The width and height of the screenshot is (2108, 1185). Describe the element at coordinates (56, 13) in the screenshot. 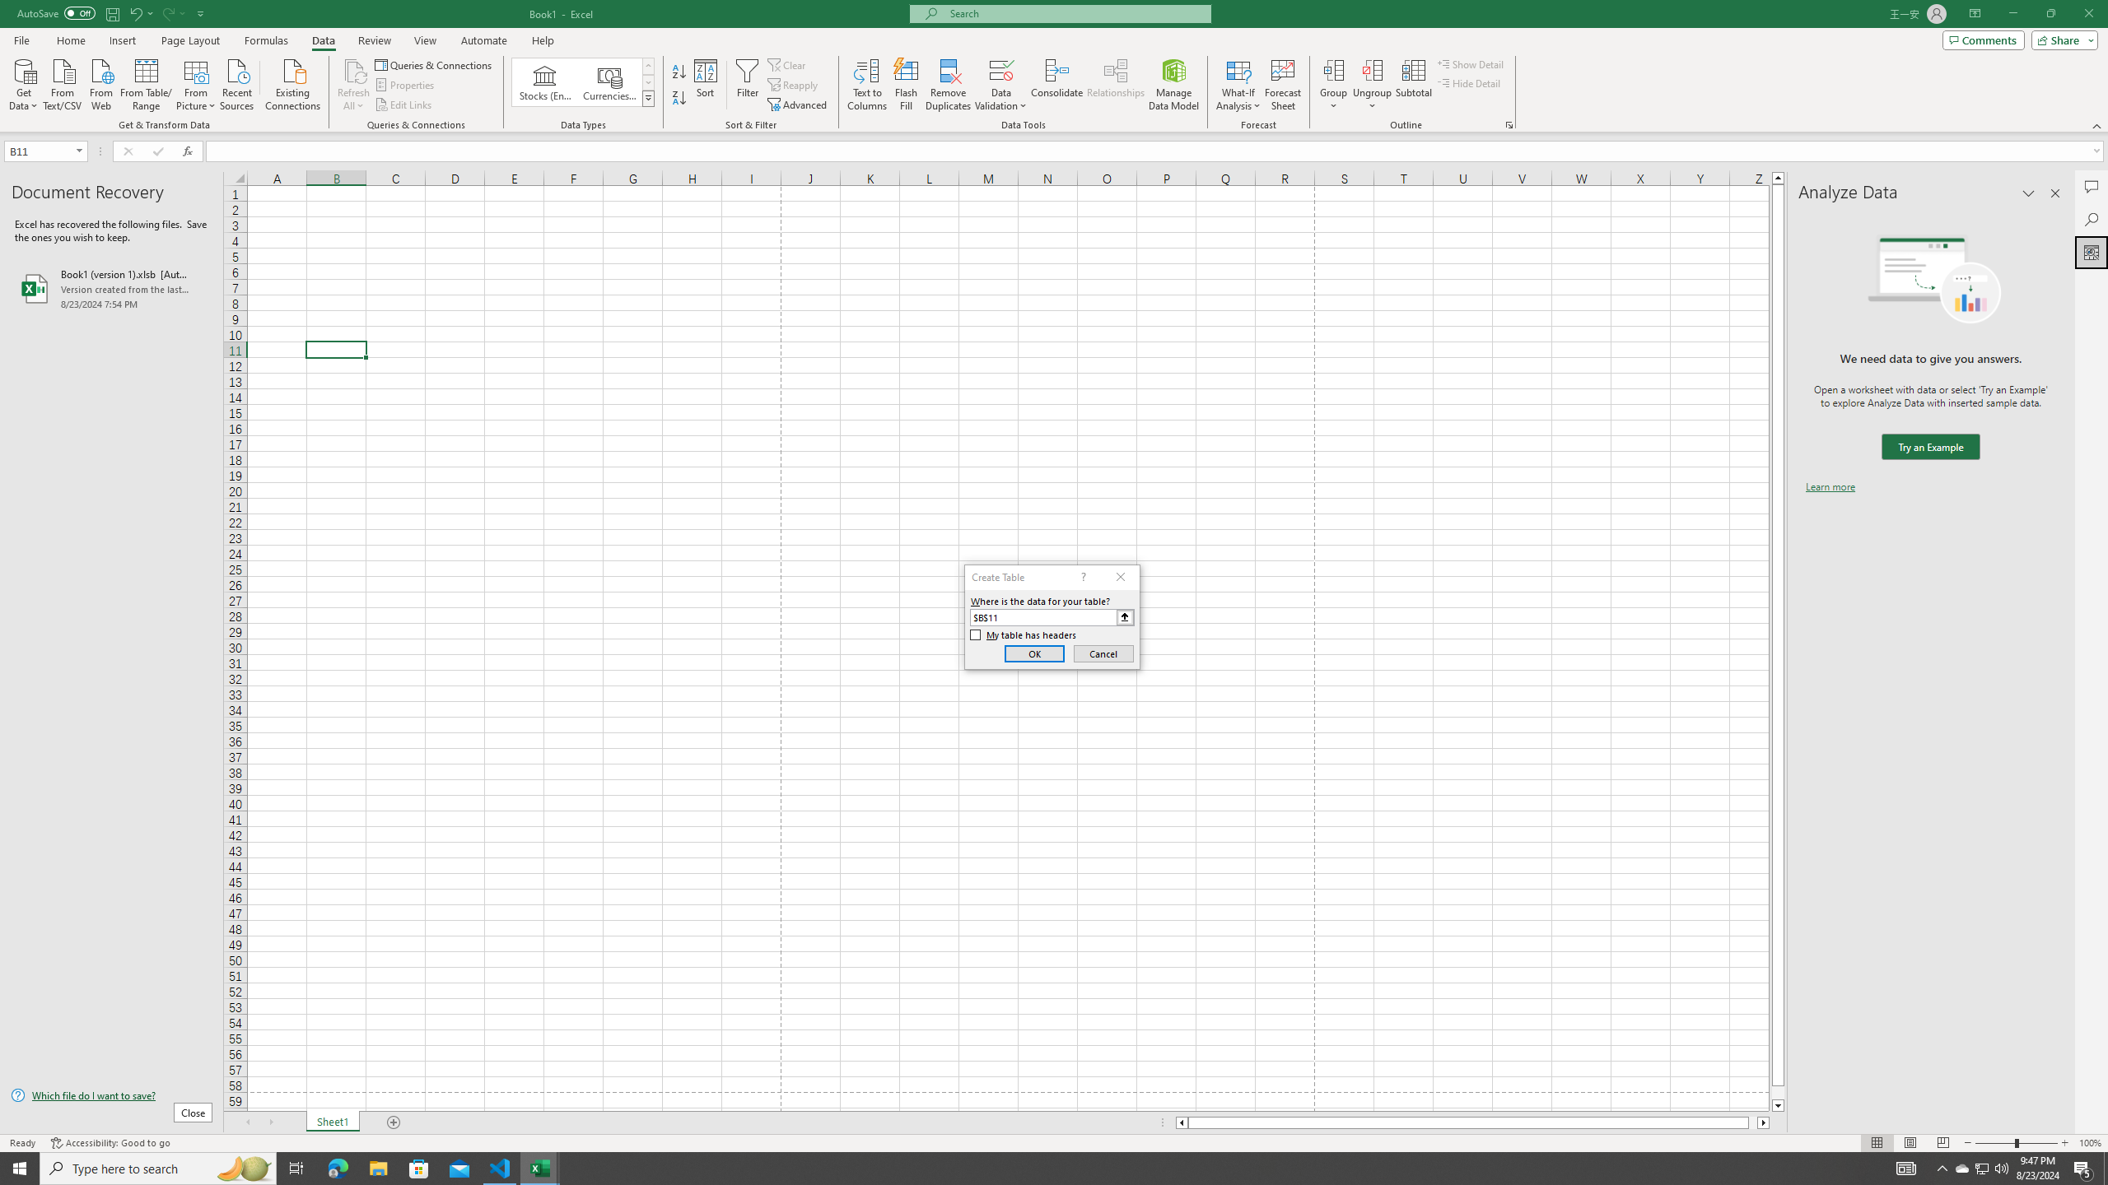

I see `AutoSave` at that location.